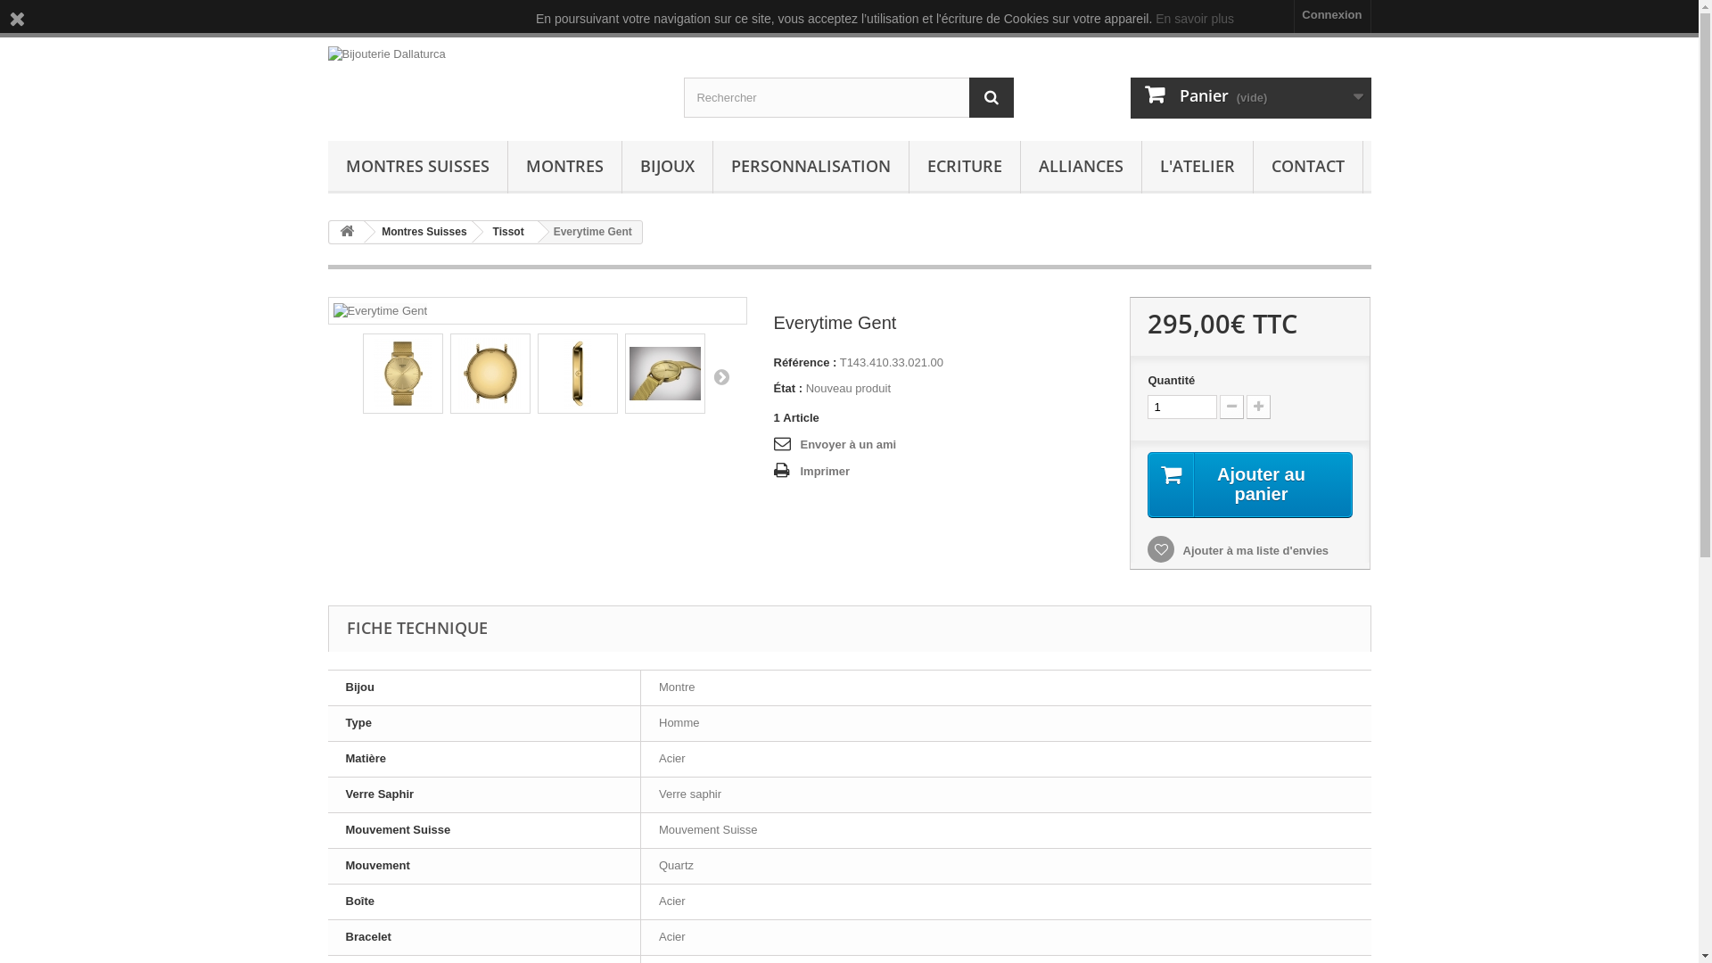  What do you see at coordinates (417, 168) in the screenshot?
I see `MONTRES SUISSES` at bounding box center [417, 168].